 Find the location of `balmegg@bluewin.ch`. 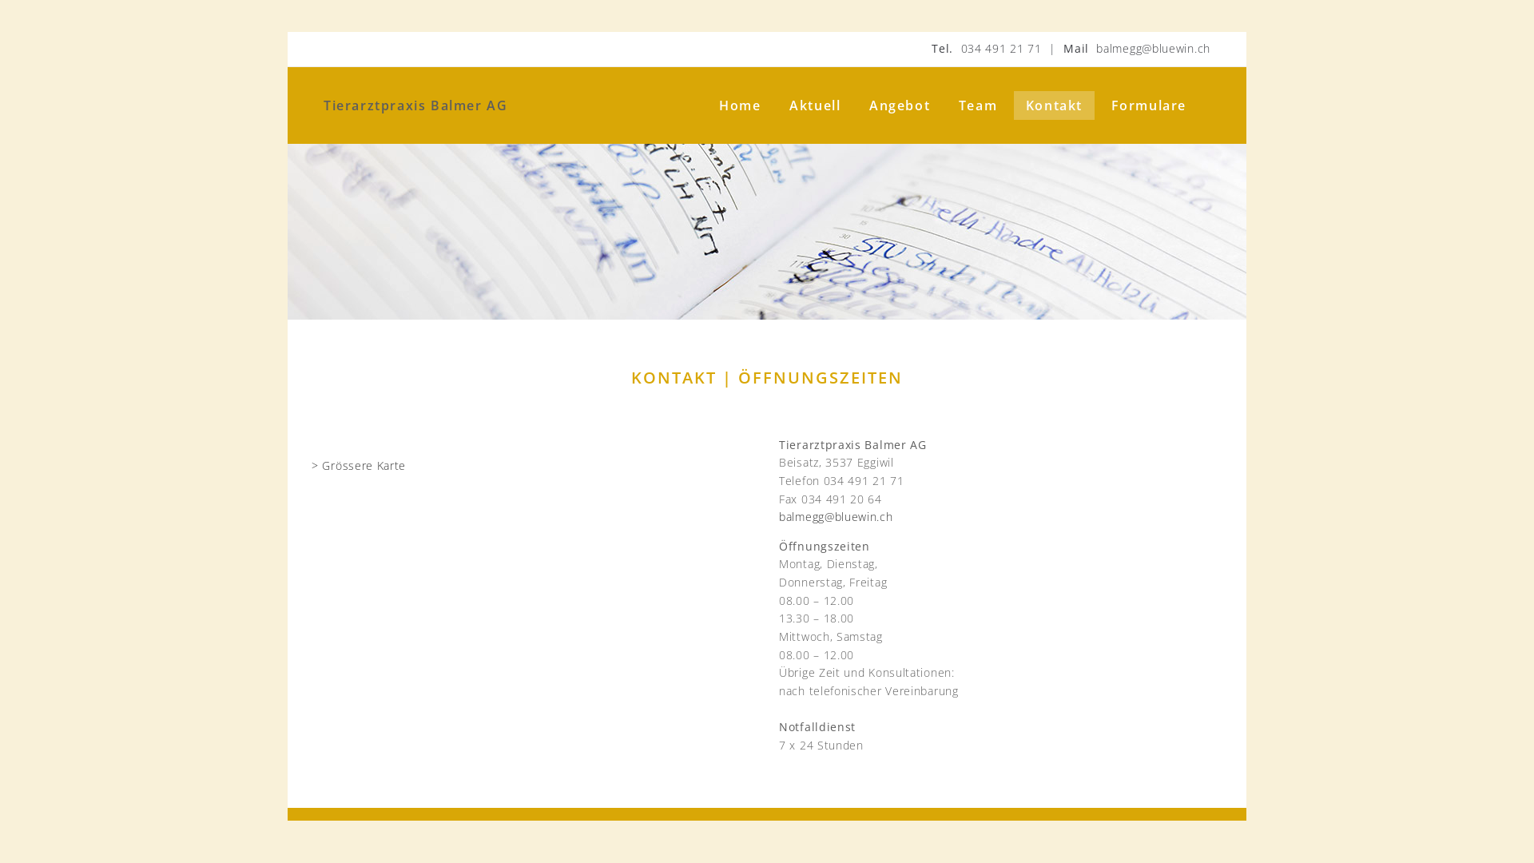

balmegg@bluewin.ch is located at coordinates (1154, 48).